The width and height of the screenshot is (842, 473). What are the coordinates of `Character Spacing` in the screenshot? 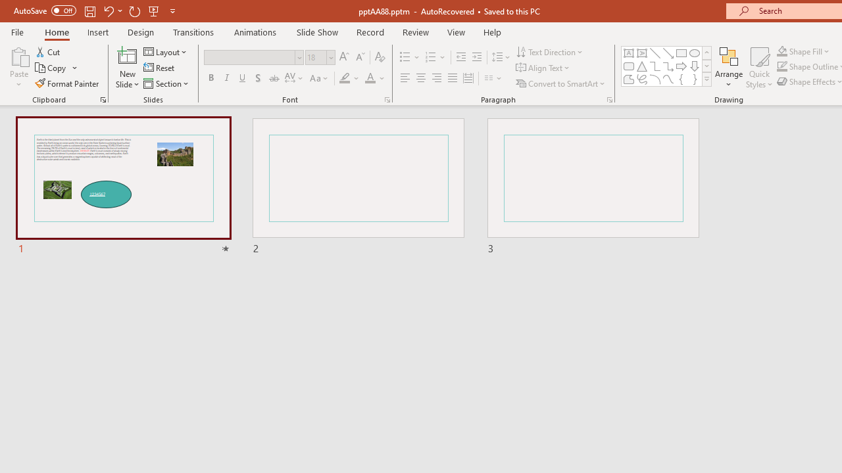 It's located at (295, 79).